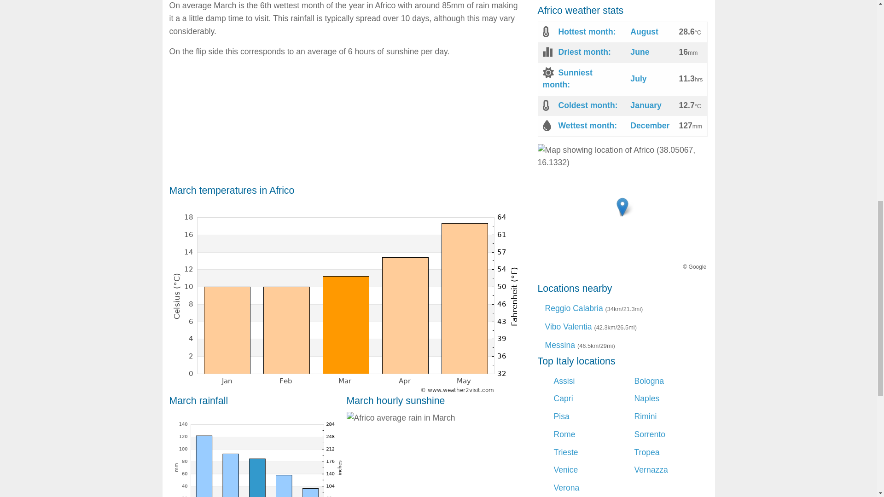 Image resolution: width=884 pixels, height=497 pixels. Describe the element at coordinates (638, 78) in the screenshot. I see `July` at that location.